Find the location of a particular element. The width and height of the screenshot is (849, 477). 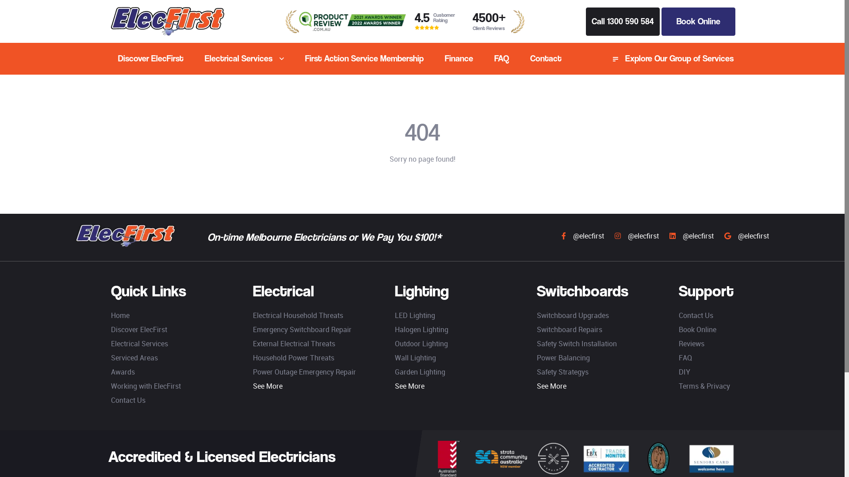

Switchboard Repairs is located at coordinates (570, 329).